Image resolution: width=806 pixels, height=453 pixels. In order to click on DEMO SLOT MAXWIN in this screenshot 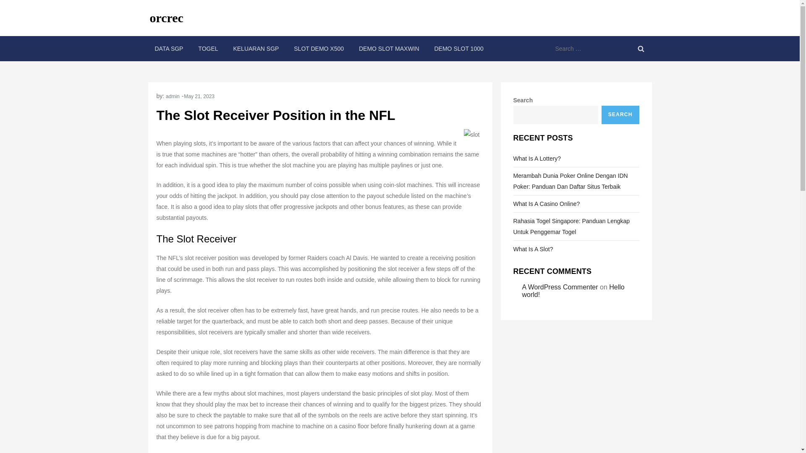, I will do `click(389, 49)`.